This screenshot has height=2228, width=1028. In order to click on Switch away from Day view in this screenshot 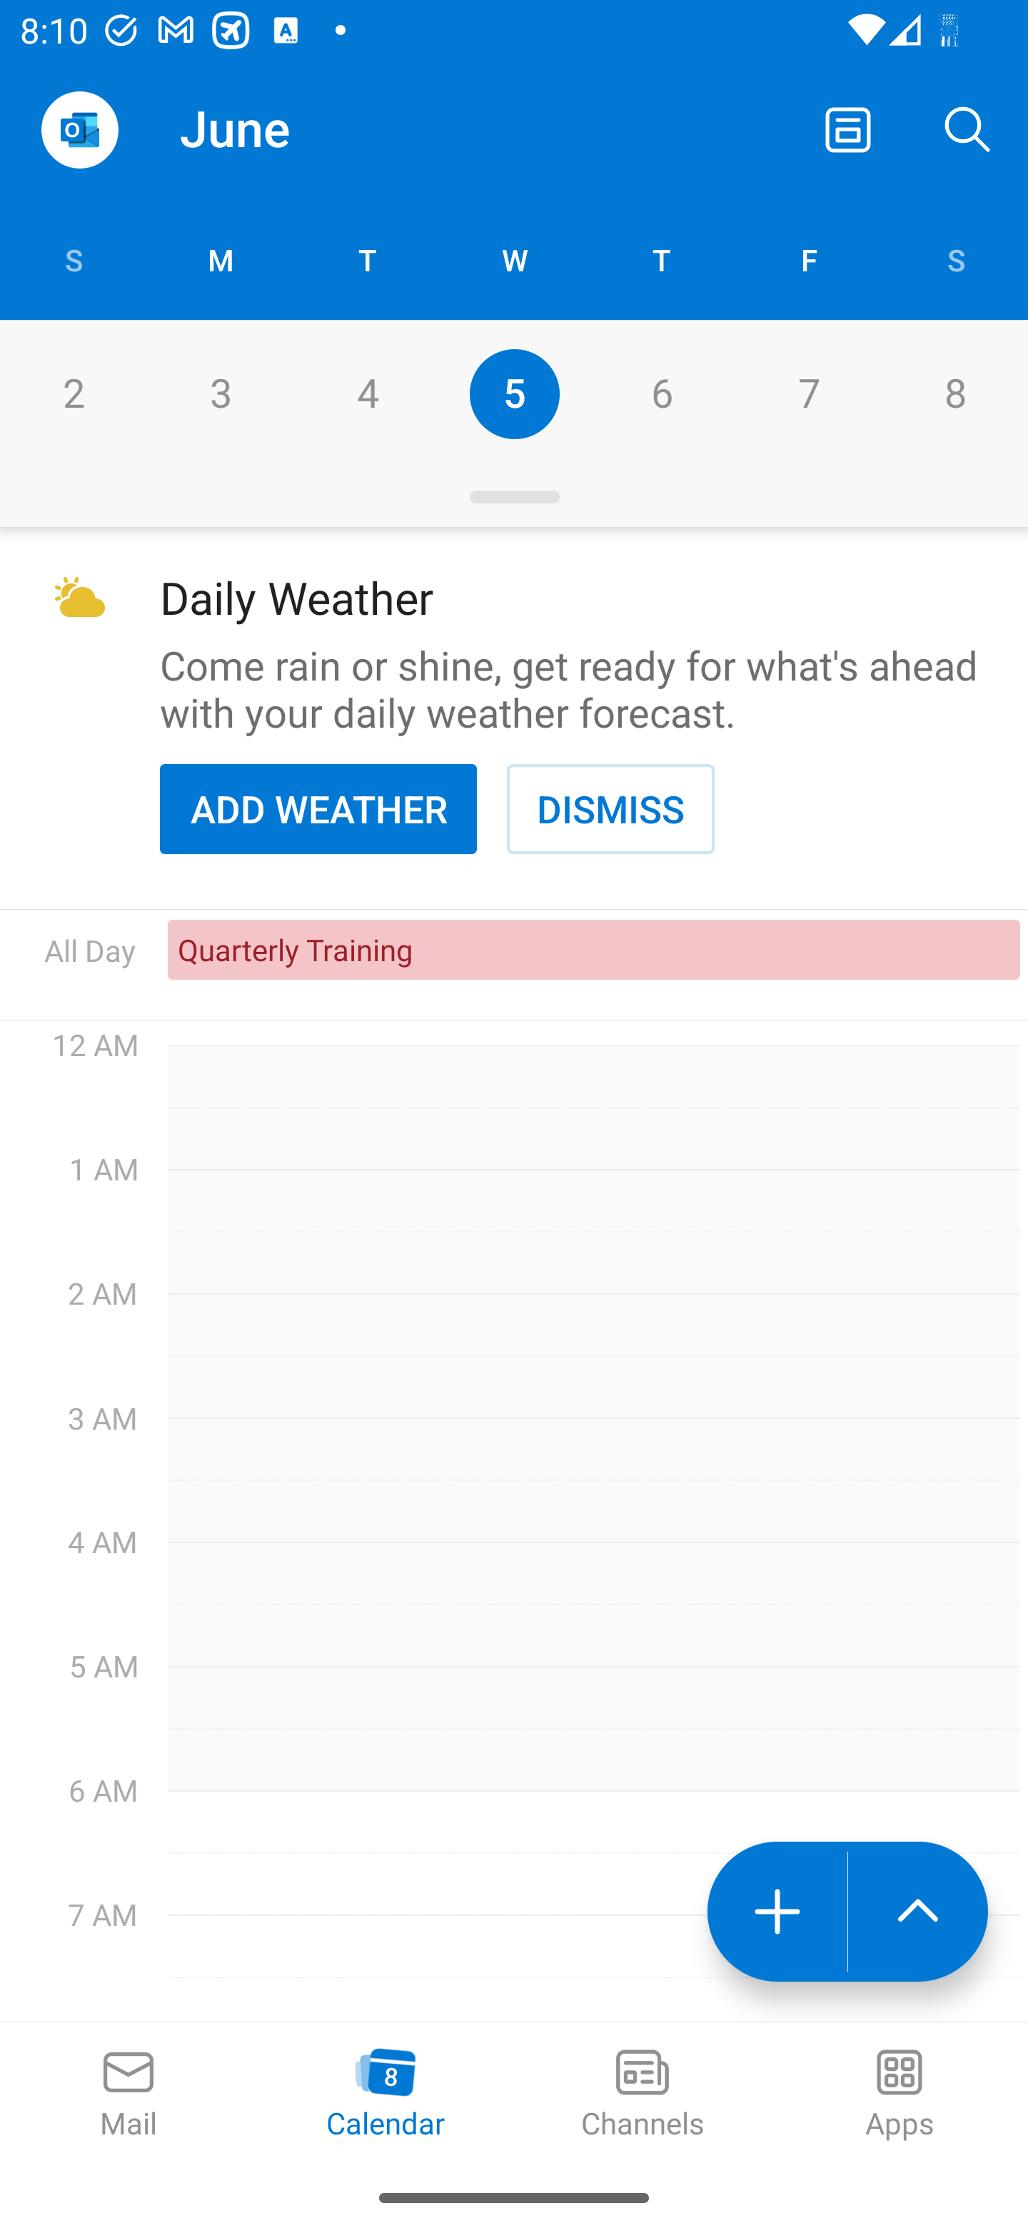, I will do `click(848, 129)`.